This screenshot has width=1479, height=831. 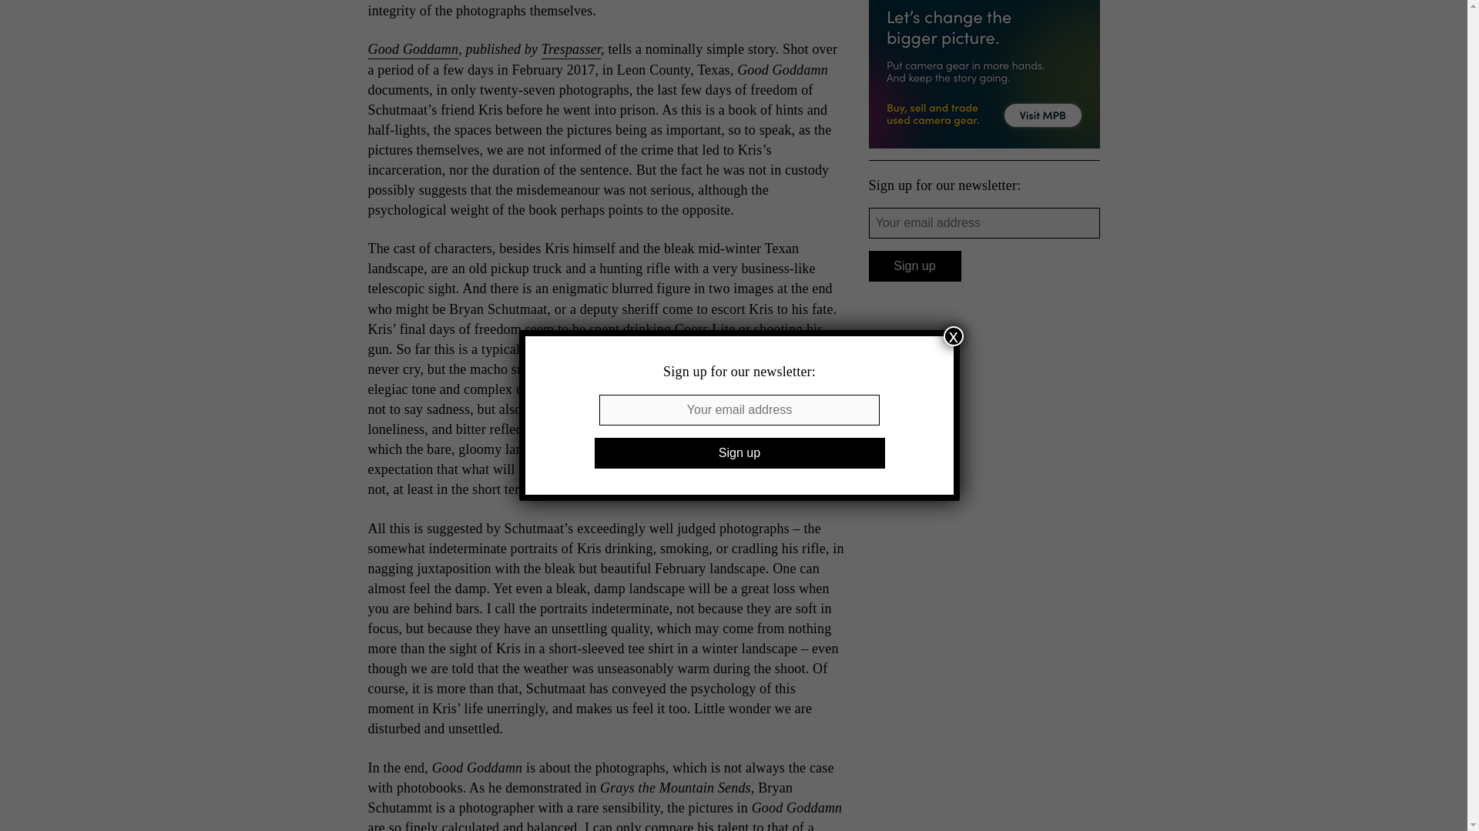 I want to click on Sign up, so click(x=915, y=266).